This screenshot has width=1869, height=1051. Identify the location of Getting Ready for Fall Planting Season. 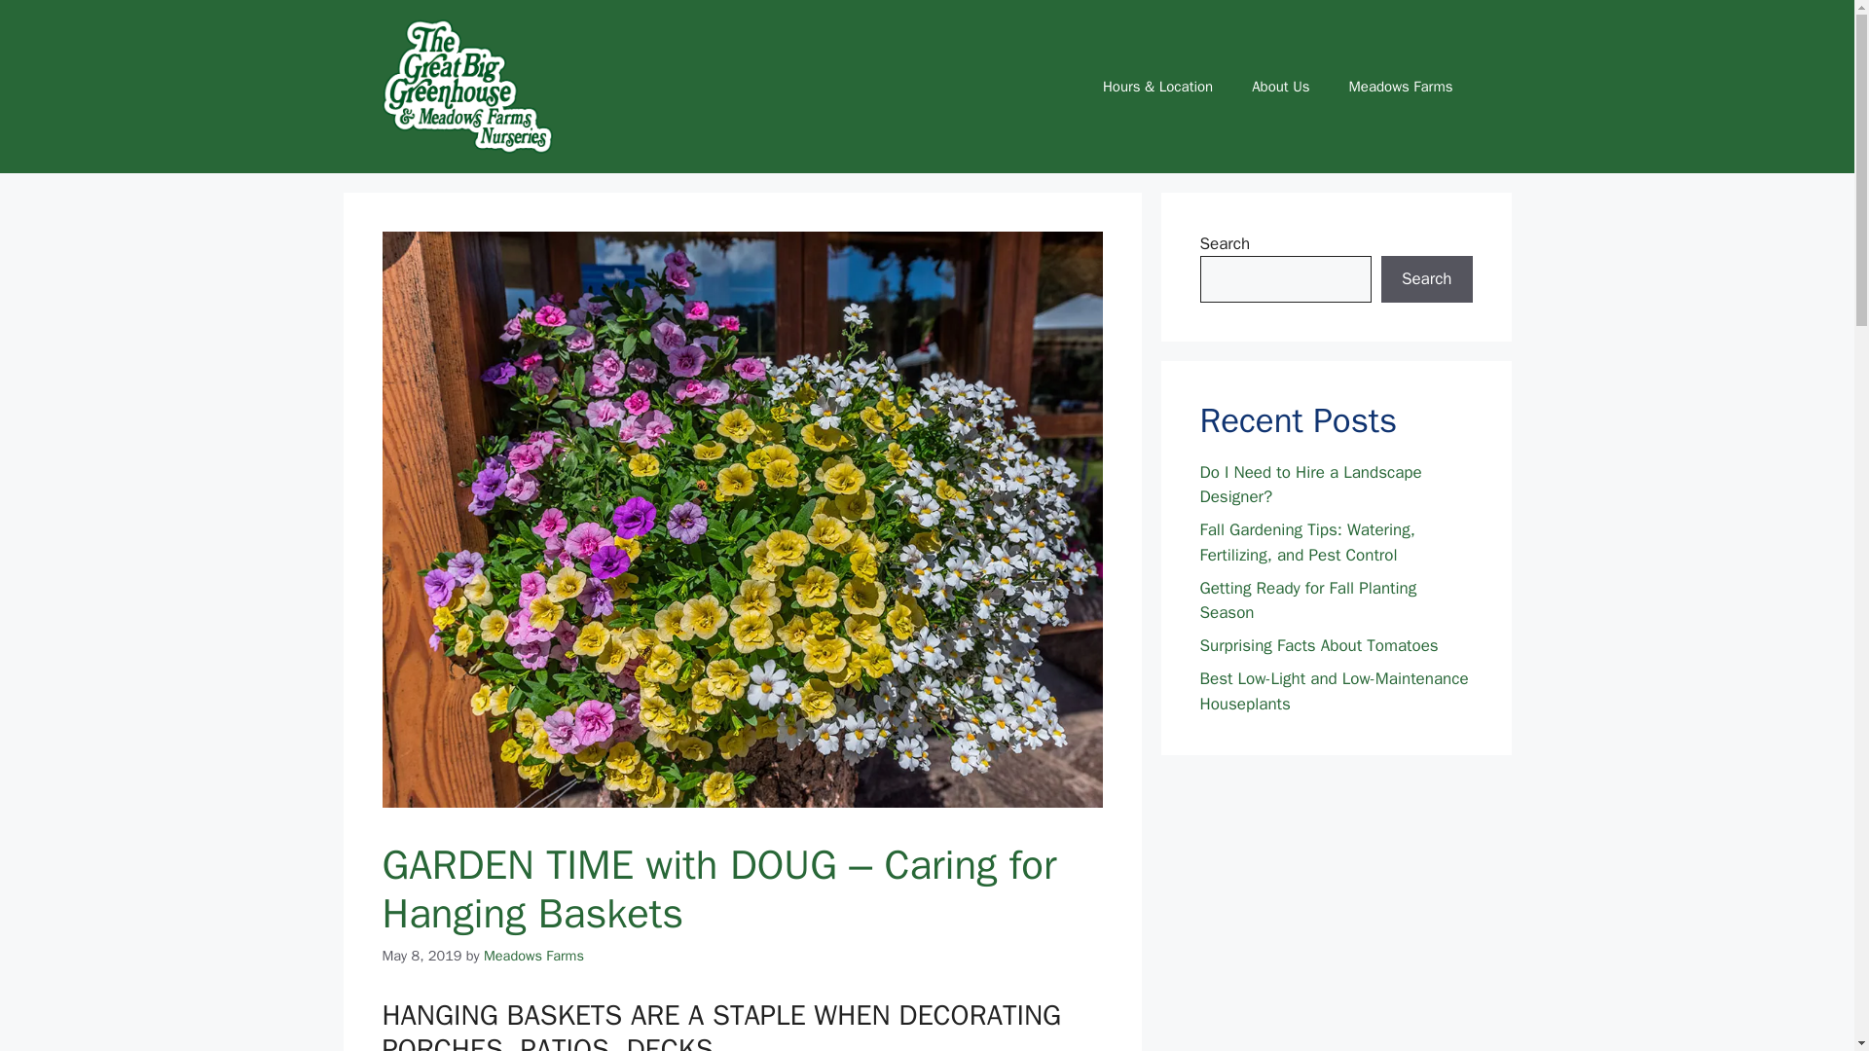
(1308, 601).